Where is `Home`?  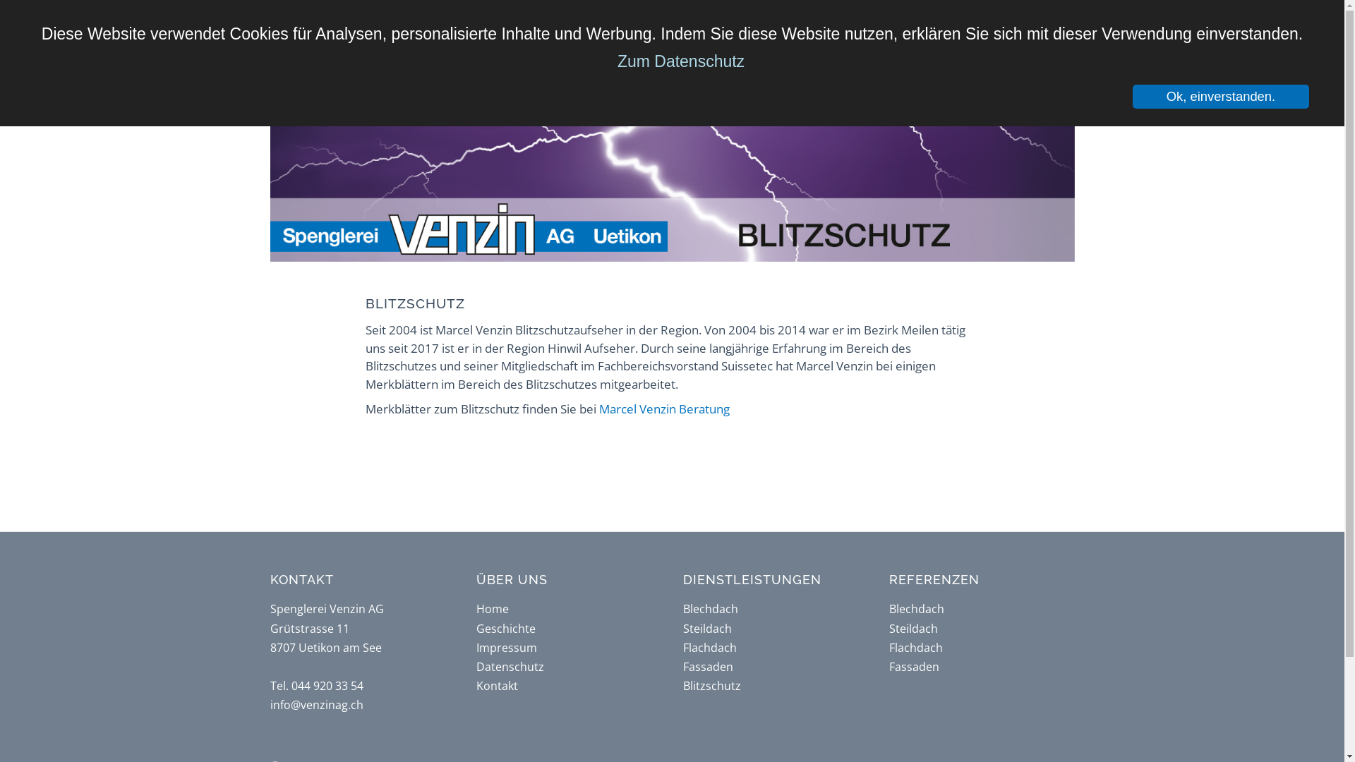
Home is located at coordinates (493, 609).